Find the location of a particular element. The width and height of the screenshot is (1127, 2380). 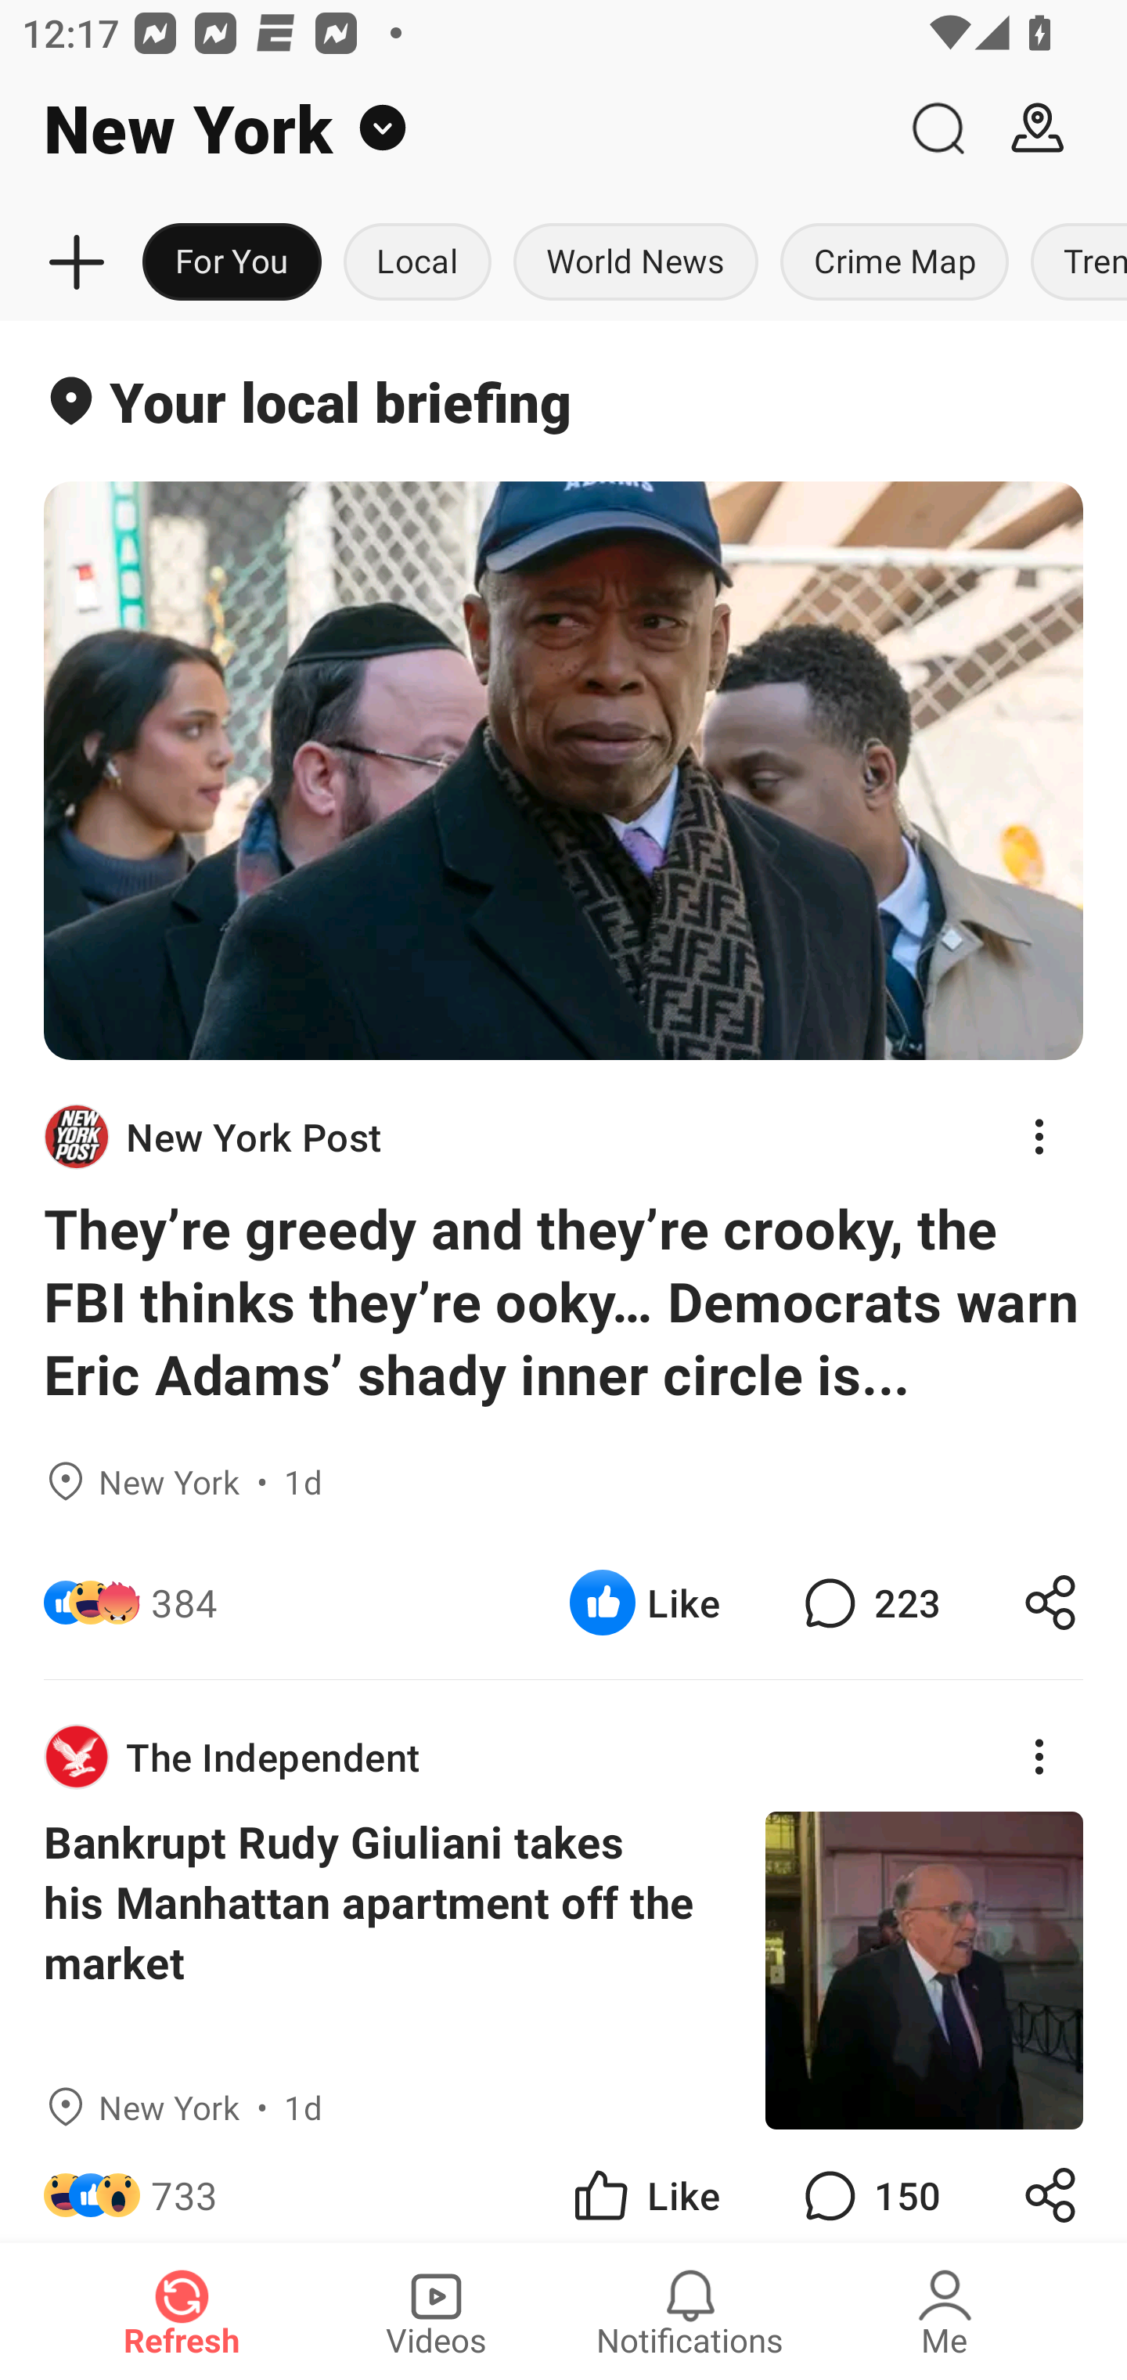

Me is located at coordinates (945, 2311).